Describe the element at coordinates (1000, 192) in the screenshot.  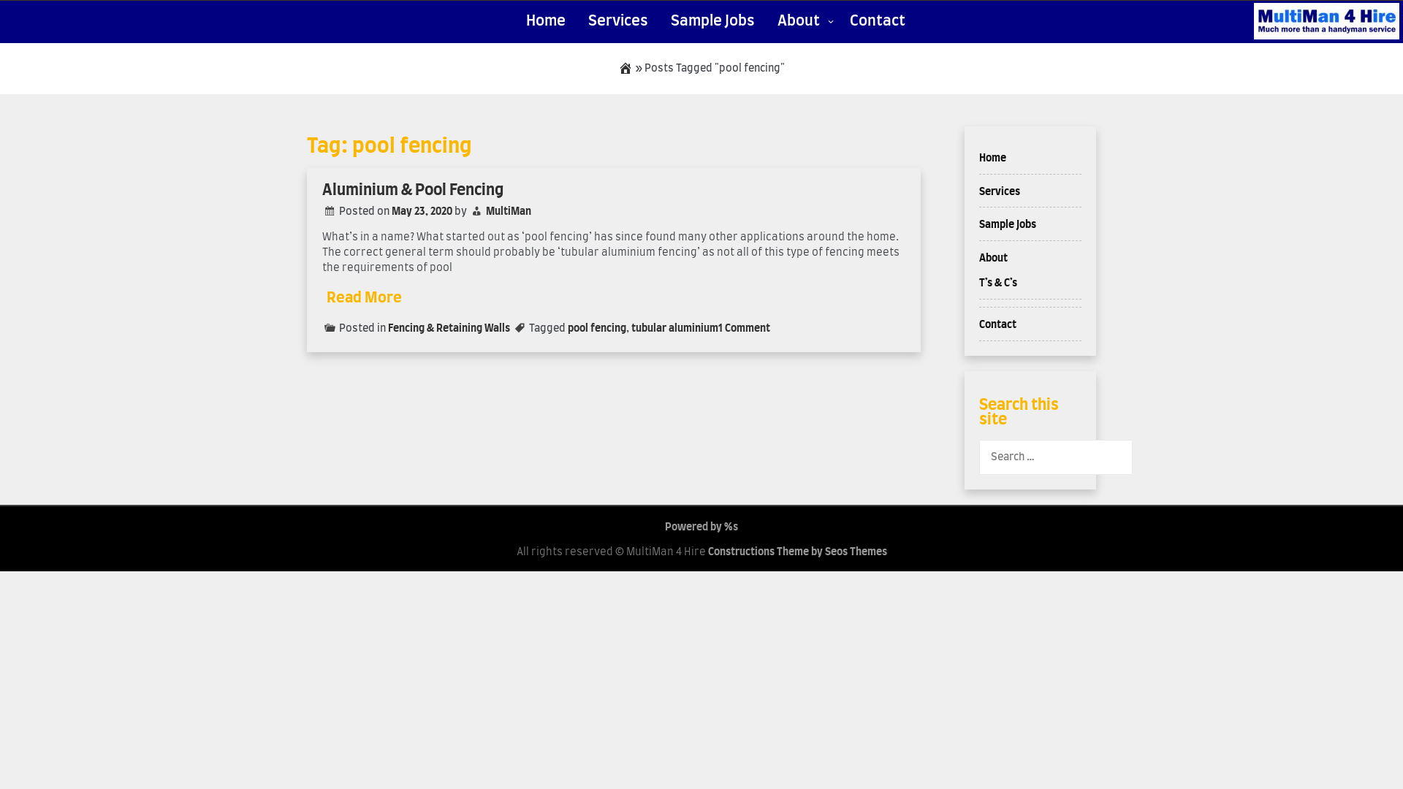
I see `Services` at that location.